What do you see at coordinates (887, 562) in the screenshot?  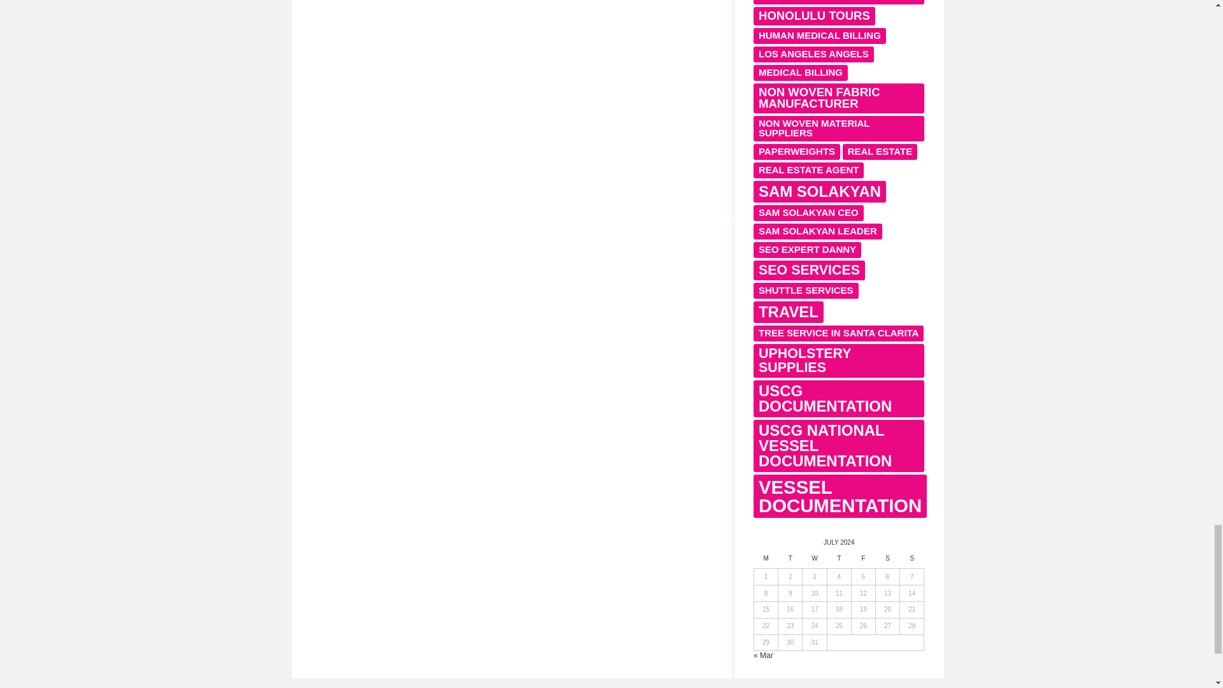 I see `Saturday` at bounding box center [887, 562].